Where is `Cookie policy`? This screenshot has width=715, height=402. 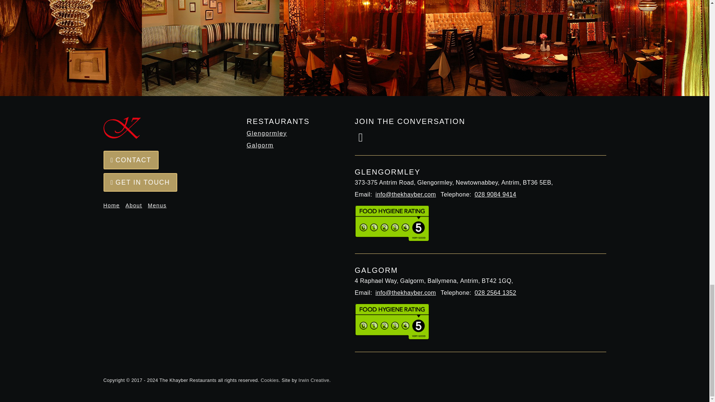
Cookie policy is located at coordinates (270, 380).